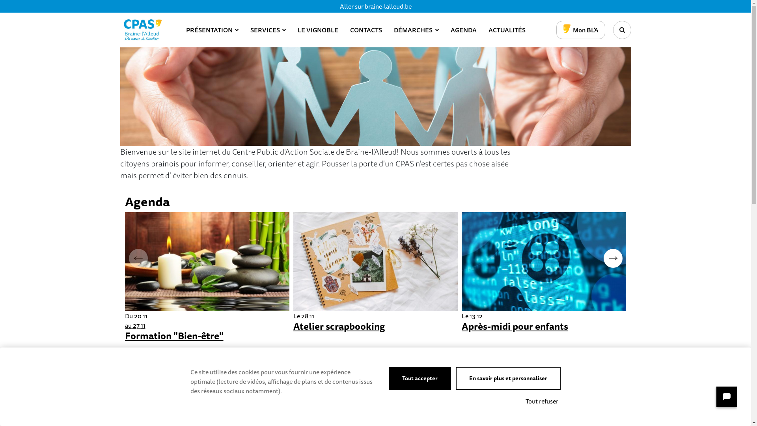 The width and height of the screenshot is (757, 426). I want to click on AGENDA, so click(464, 30).